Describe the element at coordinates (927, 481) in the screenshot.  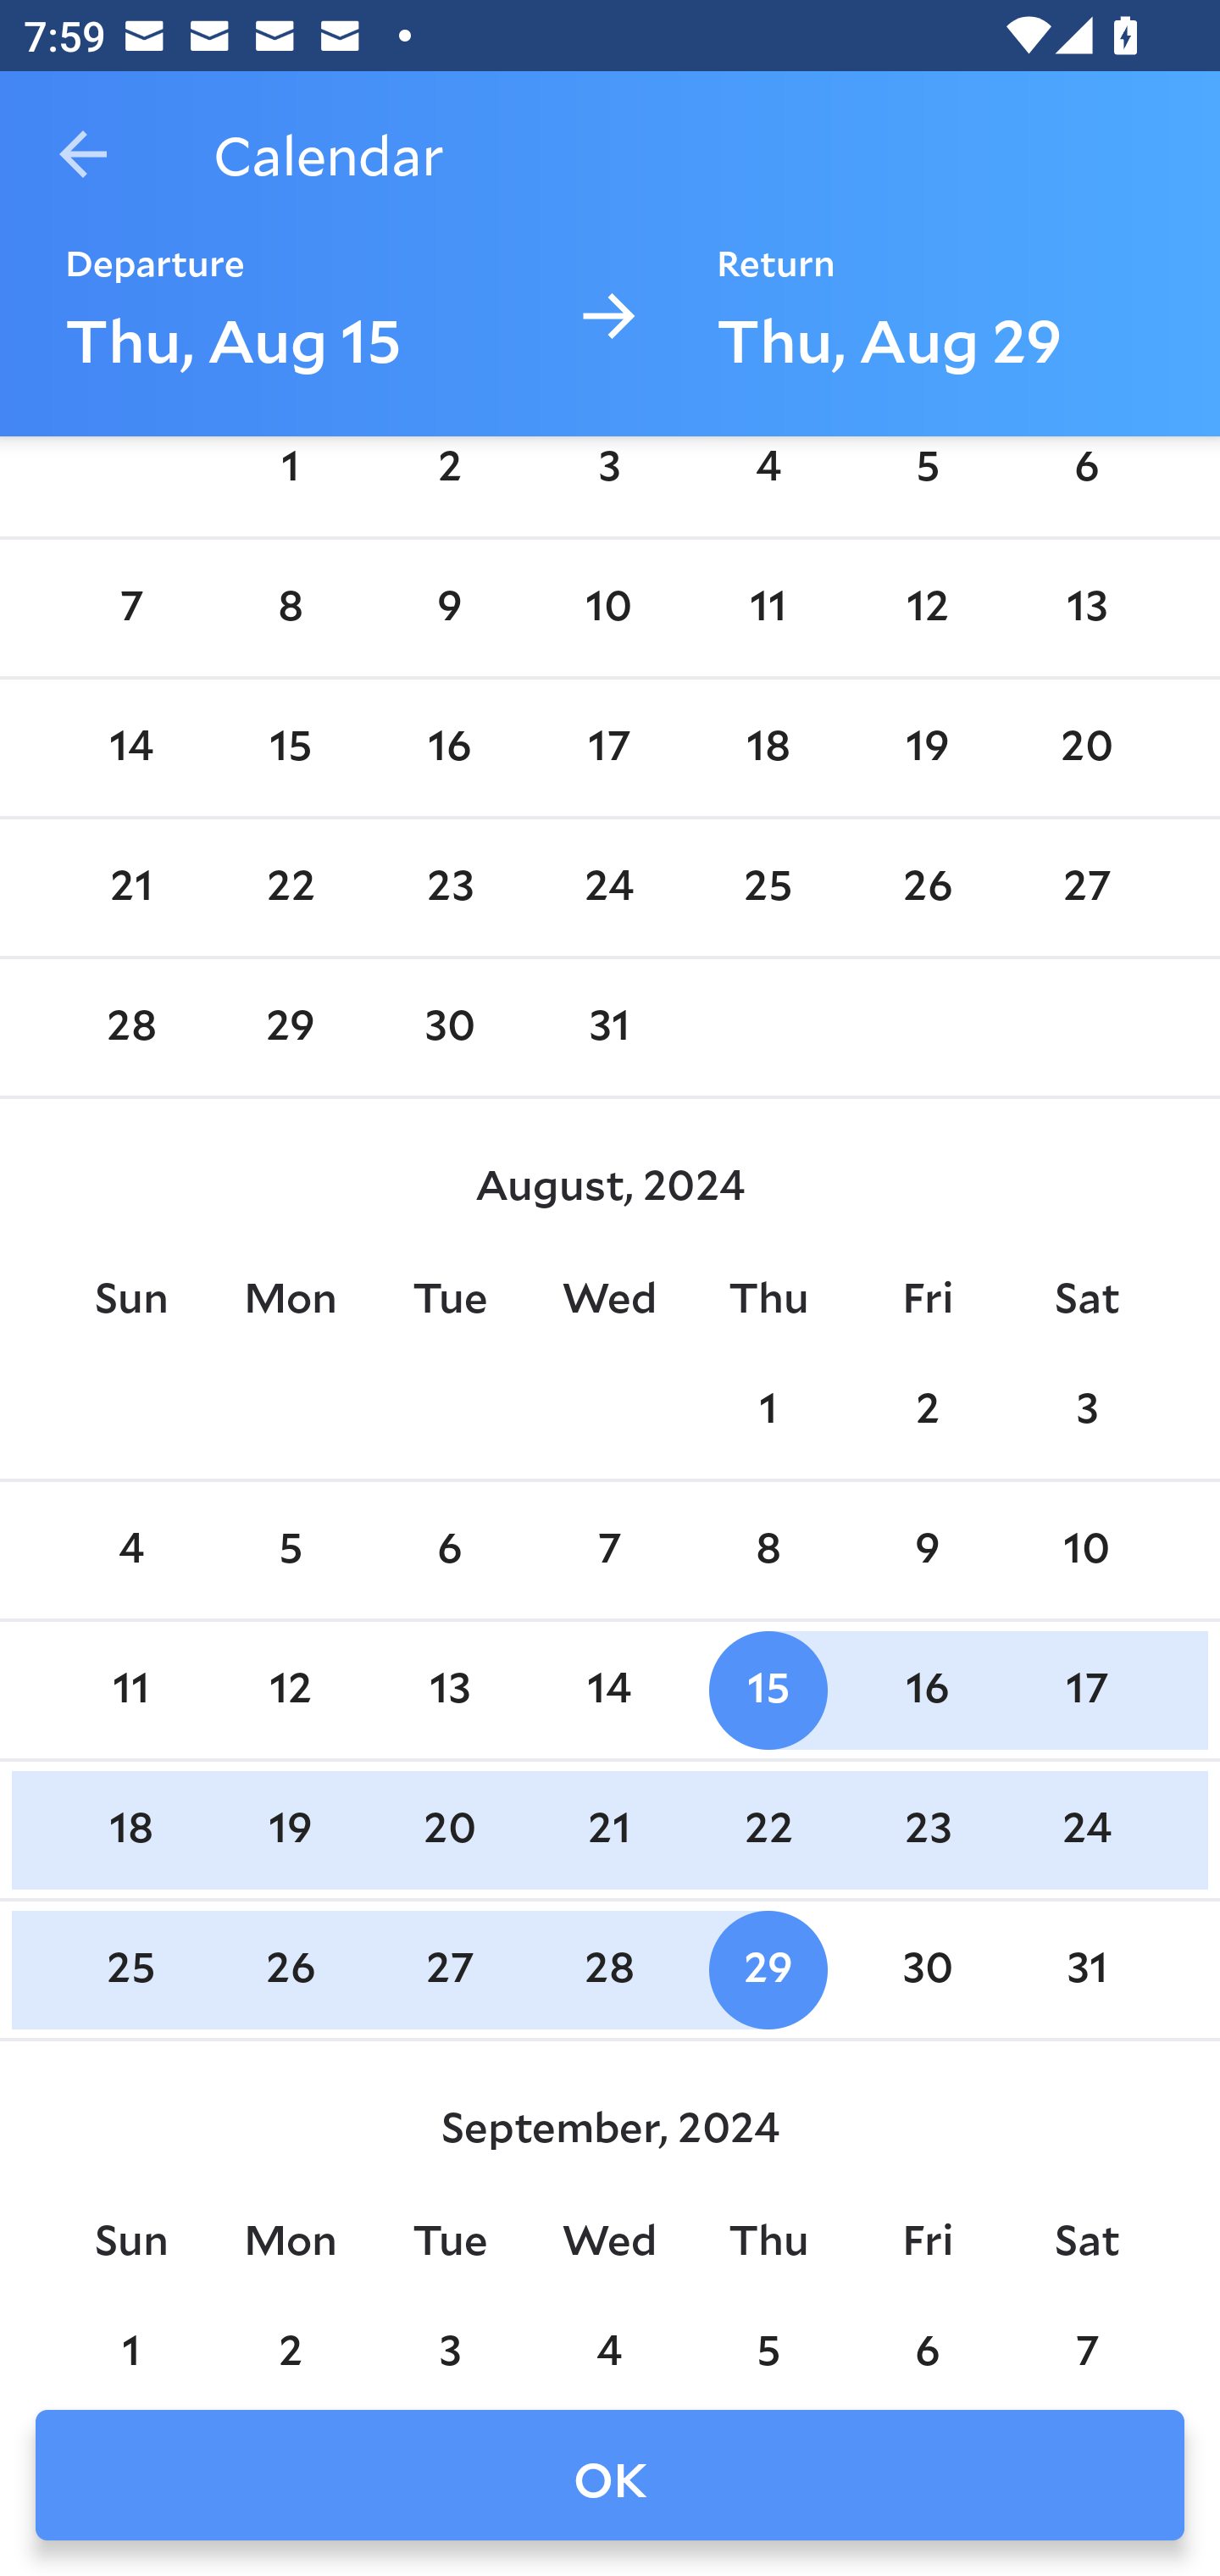
I see `5` at that location.